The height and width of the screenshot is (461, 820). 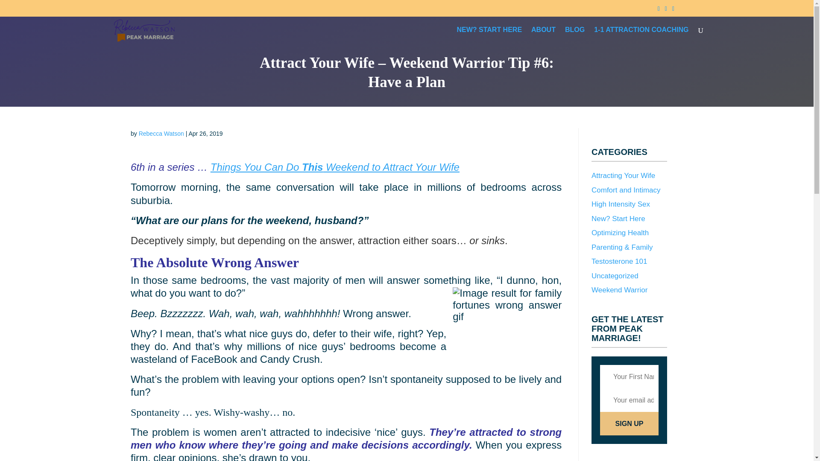 I want to click on Sign up, so click(x=629, y=423).